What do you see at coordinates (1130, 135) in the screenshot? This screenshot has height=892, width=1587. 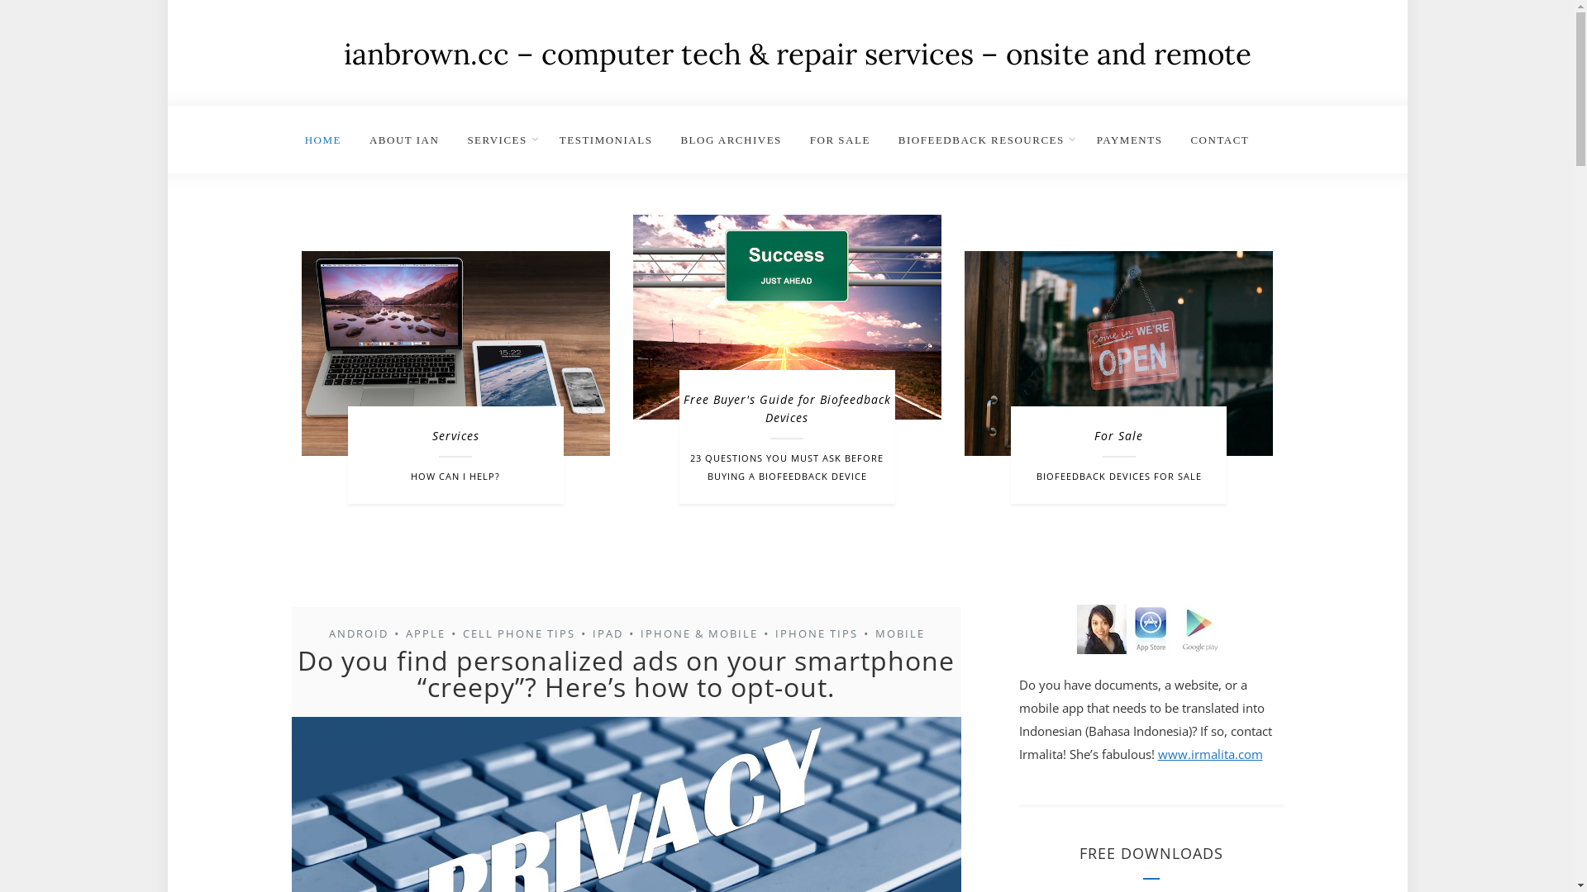 I see `PAYMENTS` at bounding box center [1130, 135].